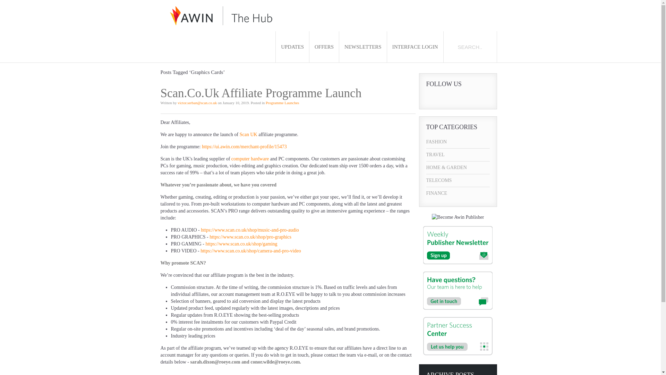 The image size is (666, 375). What do you see at coordinates (261, 93) in the screenshot?
I see `Scan.Co.Uk Affiliate Programme Launch` at bounding box center [261, 93].